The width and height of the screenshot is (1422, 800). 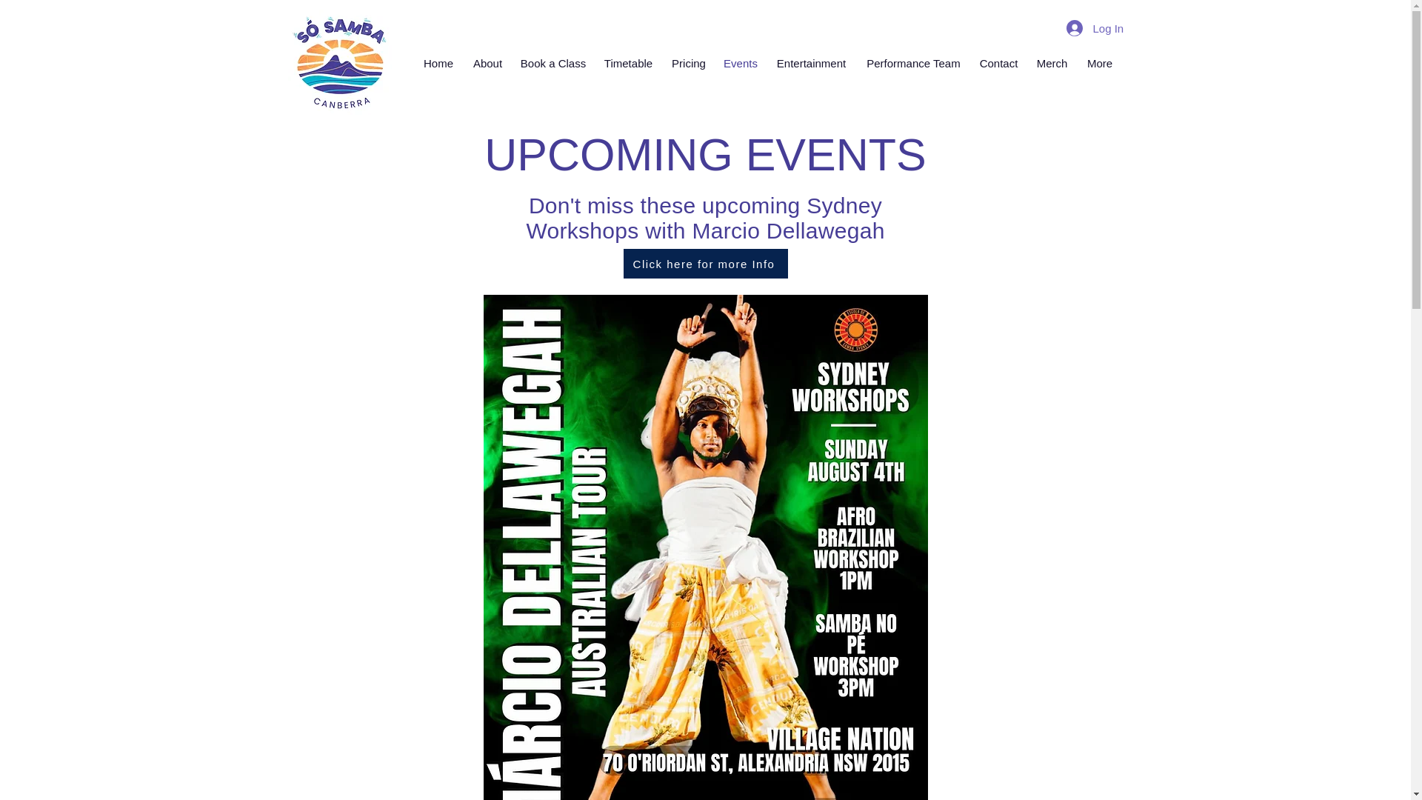 What do you see at coordinates (1052, 64) in the screenshot?
I see `Merch` at bounding box center [1052, 64].